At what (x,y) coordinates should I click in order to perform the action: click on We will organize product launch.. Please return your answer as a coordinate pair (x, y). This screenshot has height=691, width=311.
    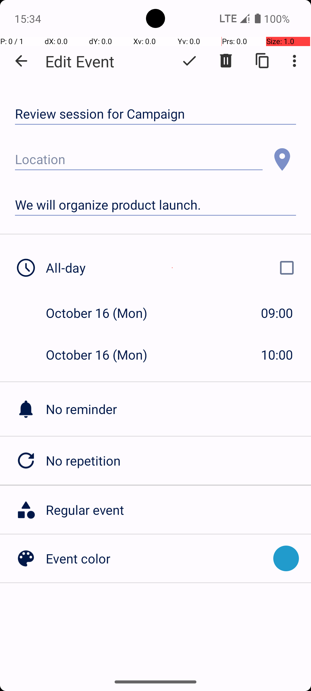
    Looking at the image, I should click on (155, 205).